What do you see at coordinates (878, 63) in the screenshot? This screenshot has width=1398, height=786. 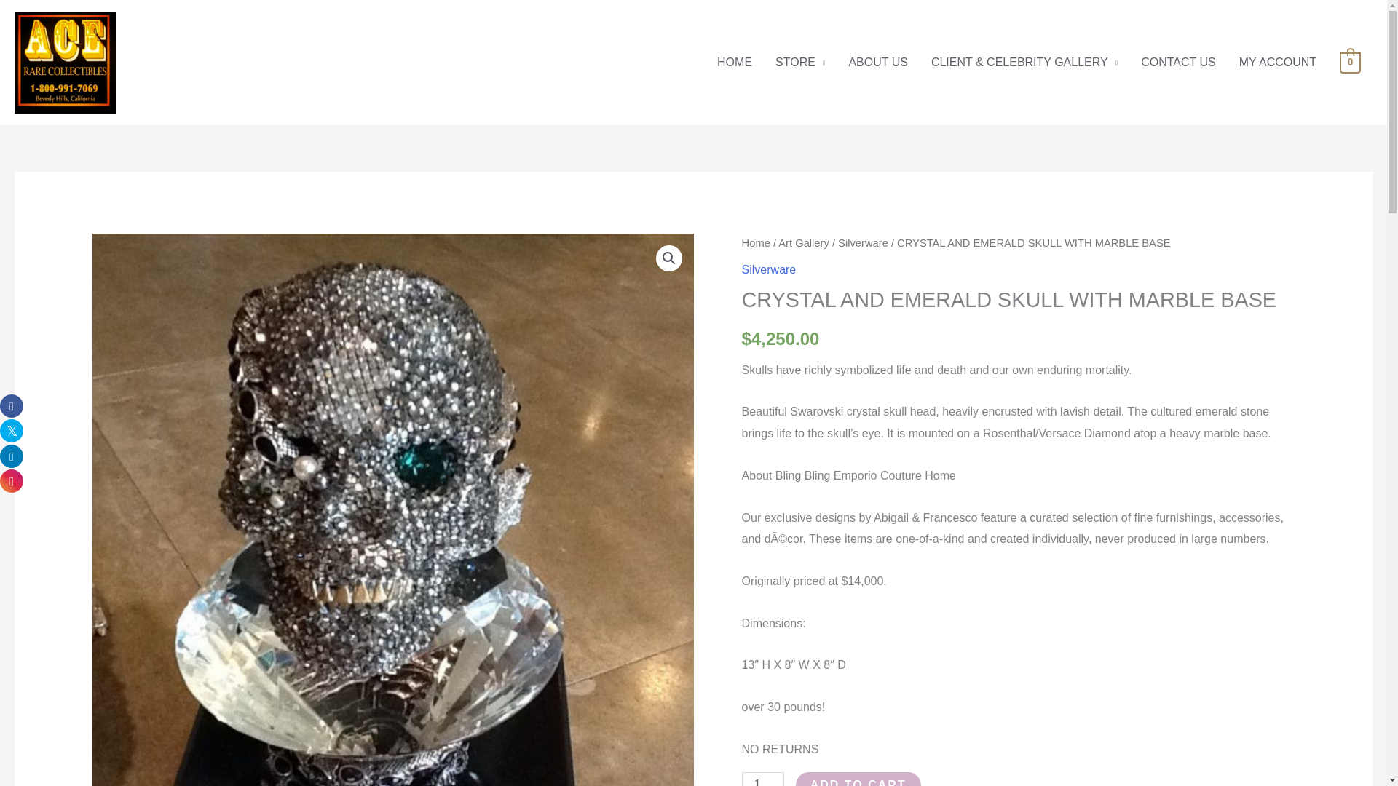 I see `ABOUT US` at bounding box center [878, 63].